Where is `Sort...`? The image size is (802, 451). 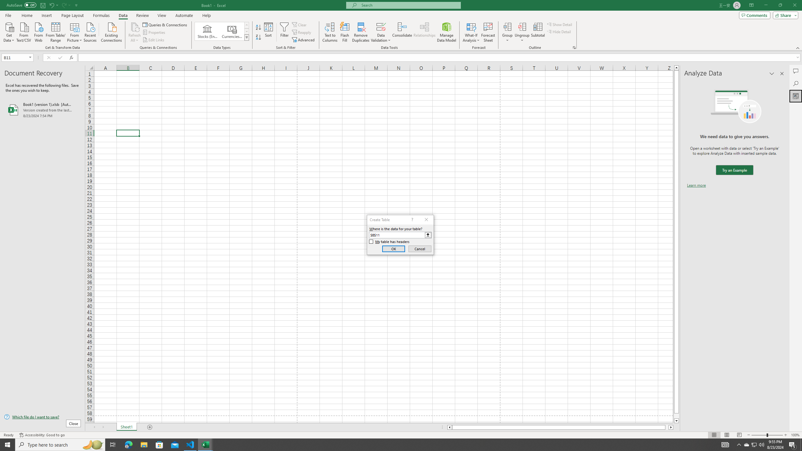 Sort... is located at coordinates (269, 32).